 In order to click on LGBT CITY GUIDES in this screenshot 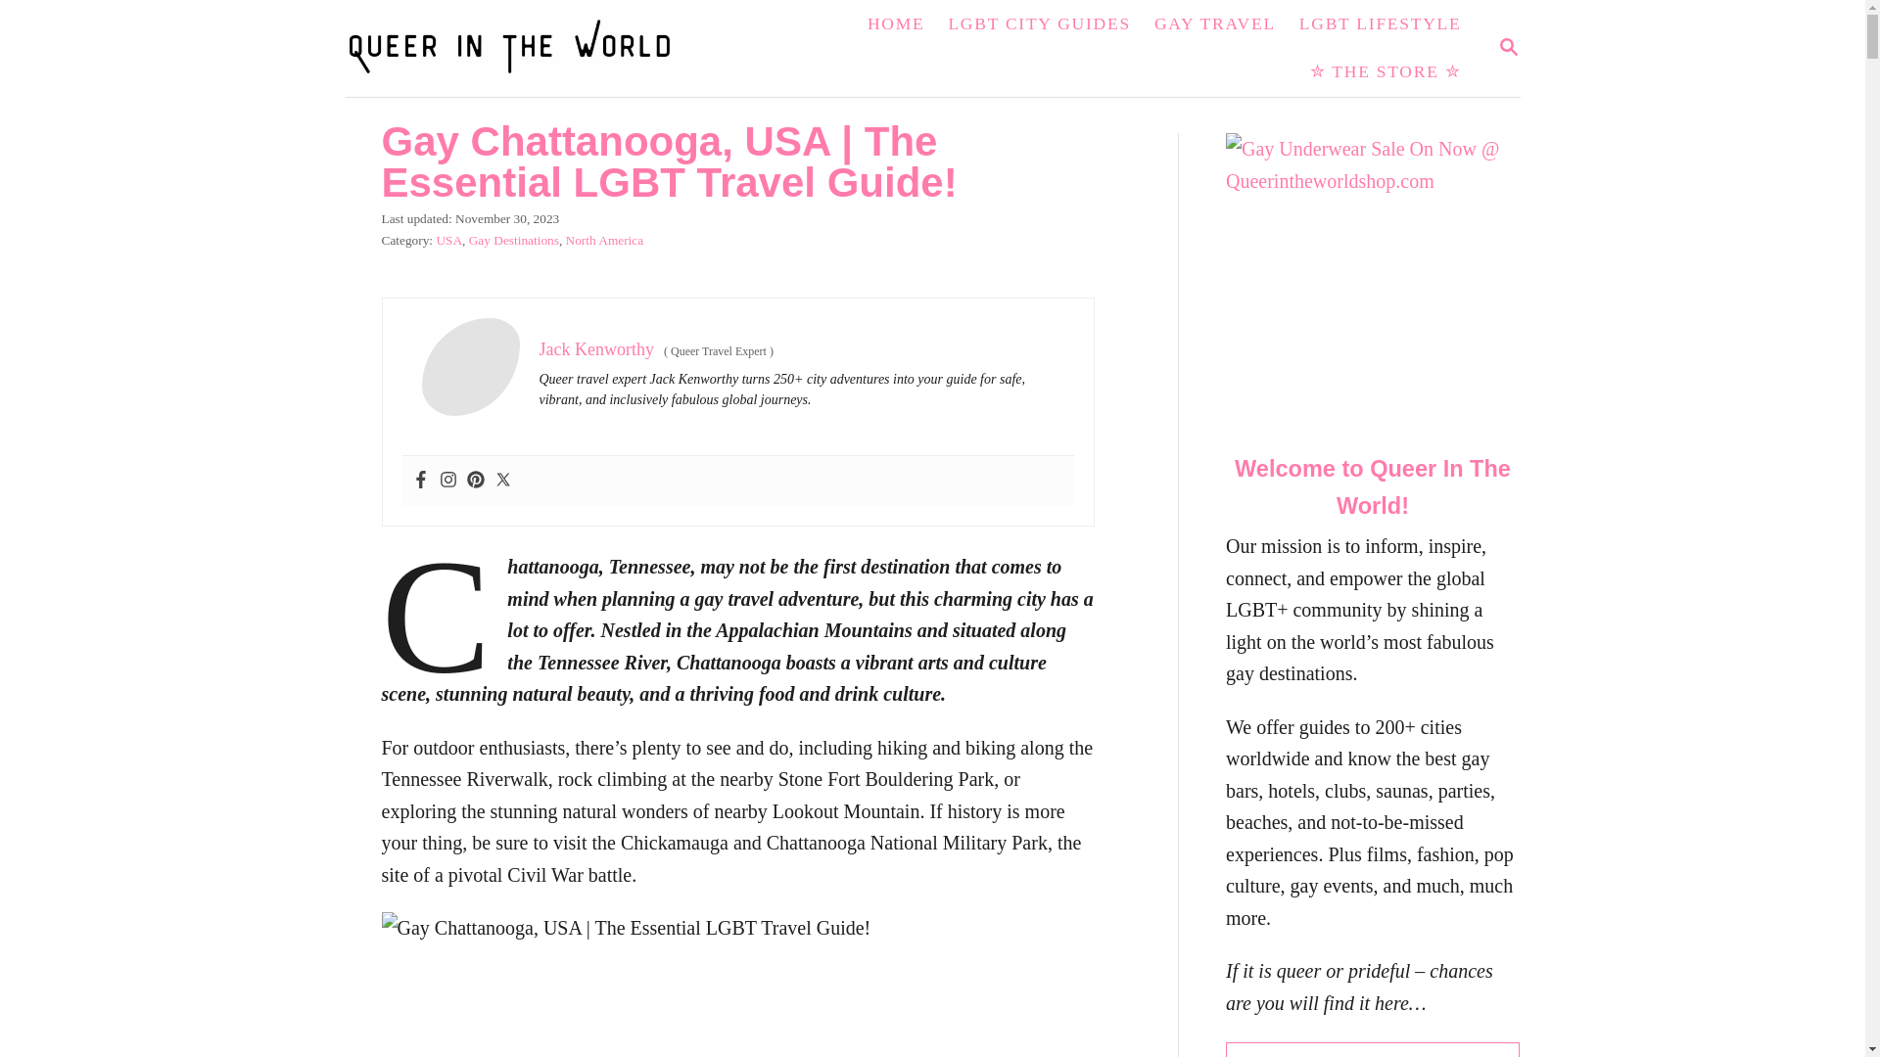, I will do `click(1038, 23)`.